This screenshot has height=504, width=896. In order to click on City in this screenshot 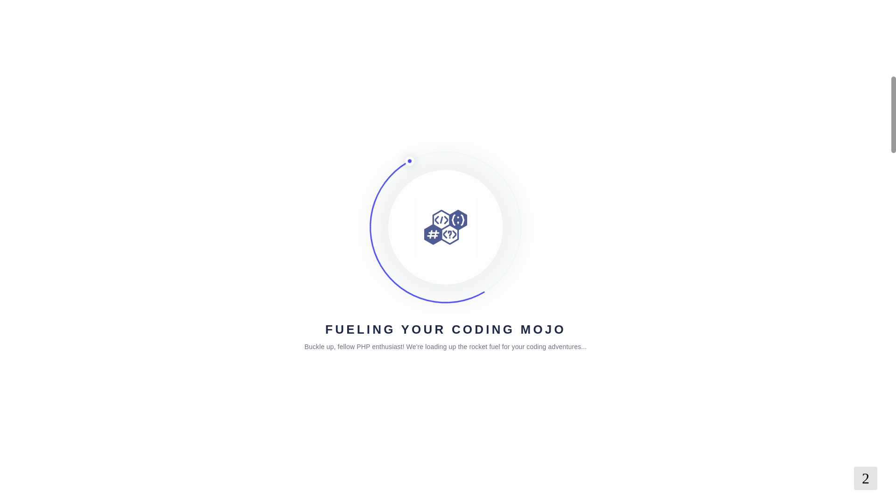, I will do `click(283, 150)`.